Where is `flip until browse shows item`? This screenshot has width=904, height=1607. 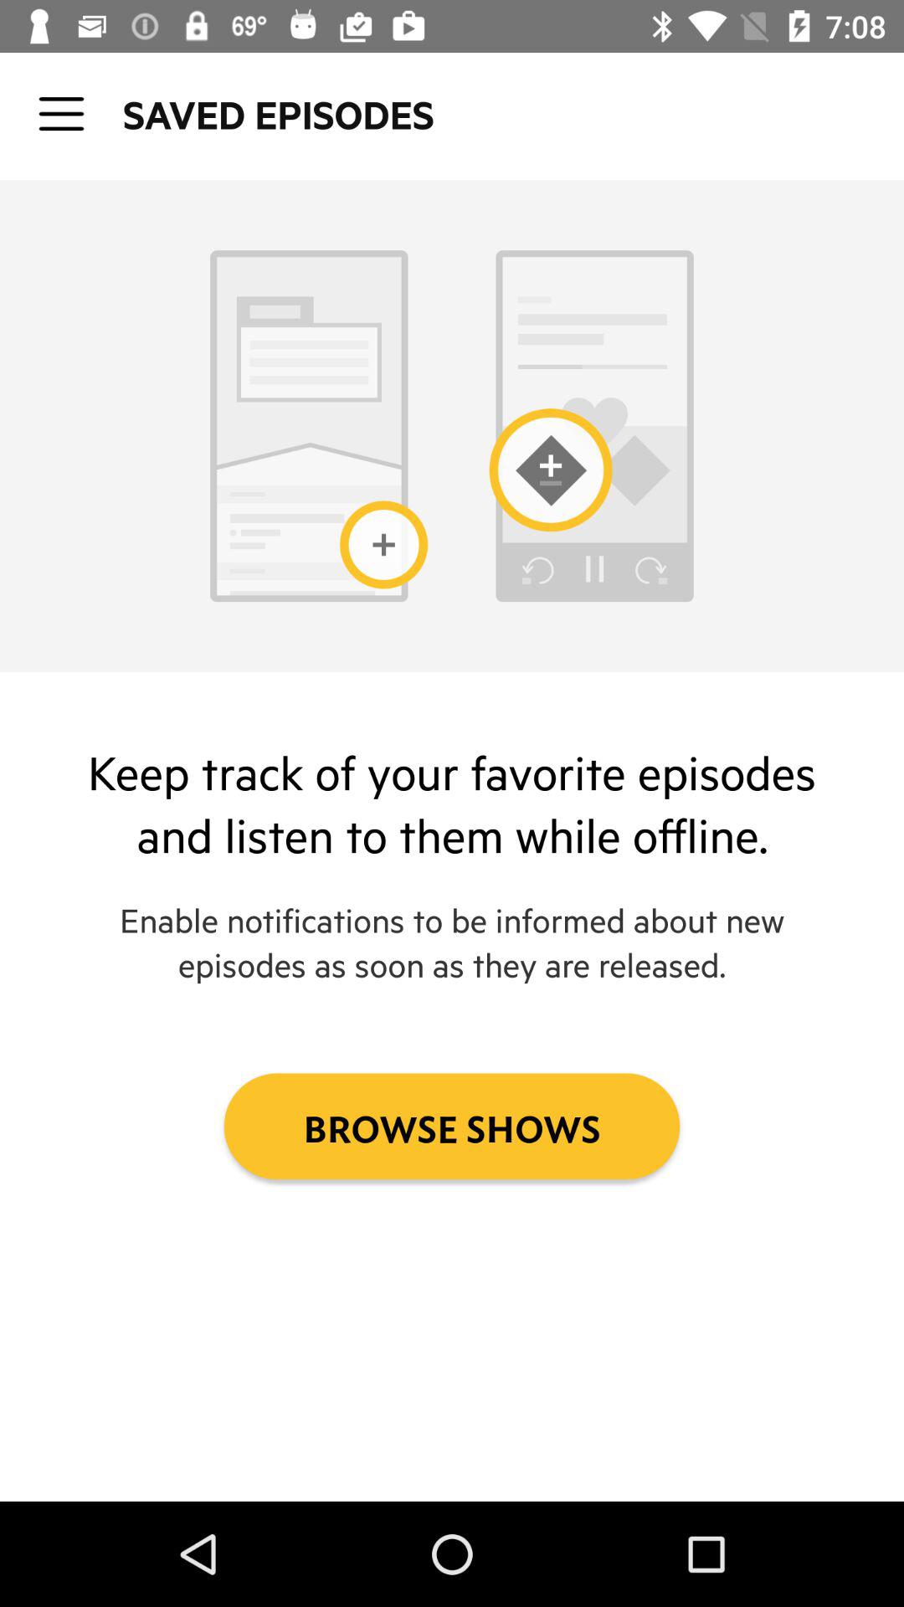 flip until browse shows item is located at coordinates (452, 1127).